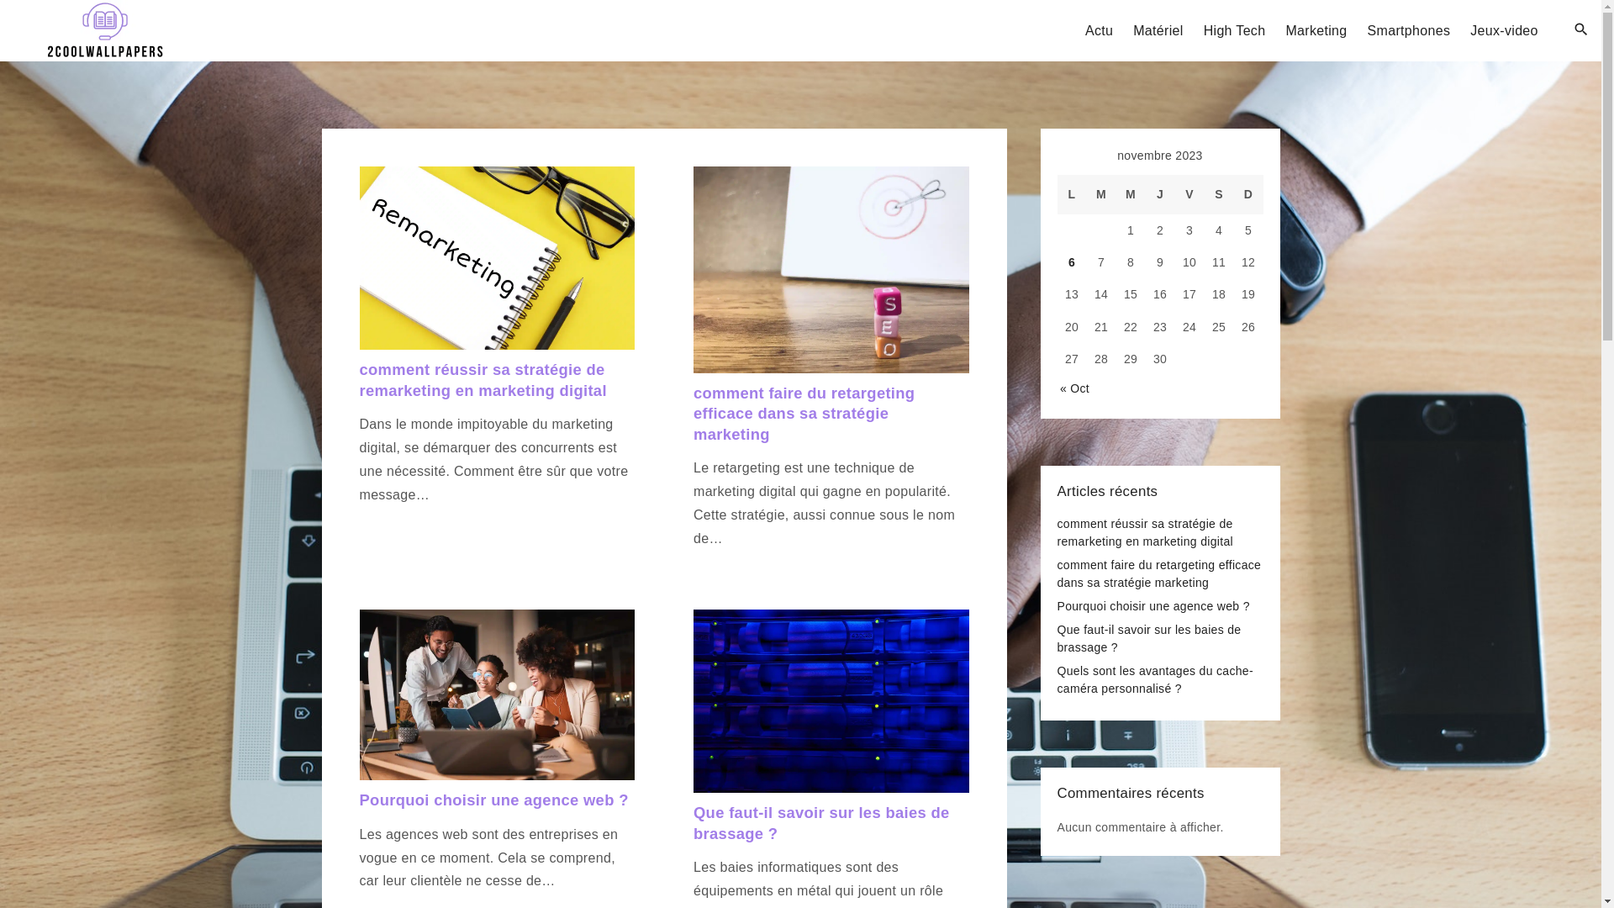  What do you see at coordinates (1235, 31) in the screenshot?
I see `High Tech` at bounding box center [1235, 31].